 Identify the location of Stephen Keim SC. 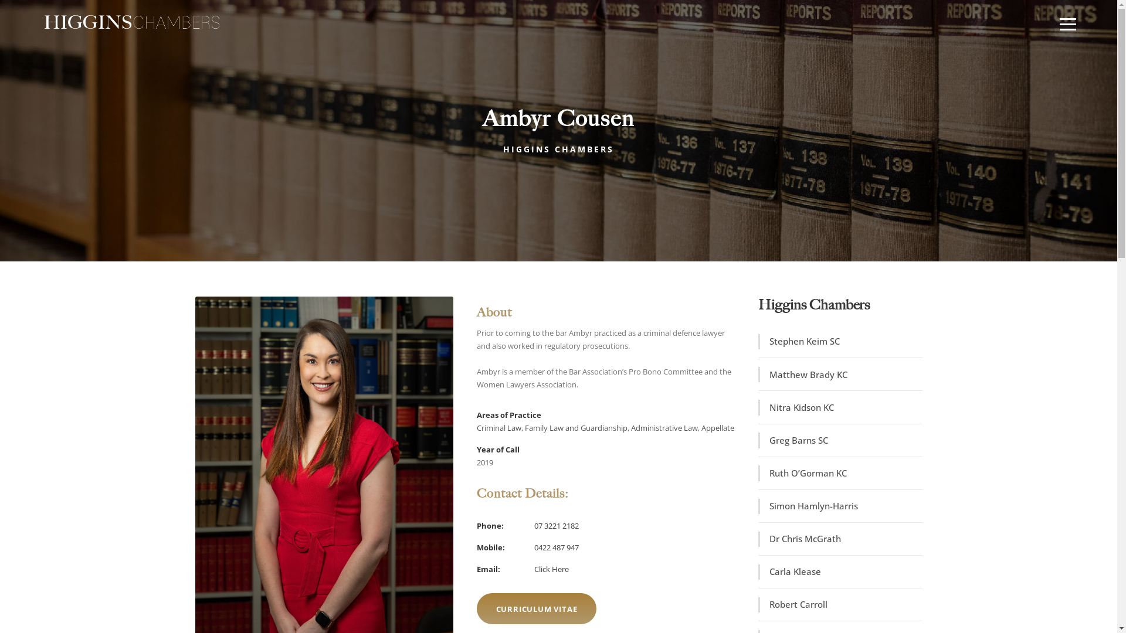
(800, 342).